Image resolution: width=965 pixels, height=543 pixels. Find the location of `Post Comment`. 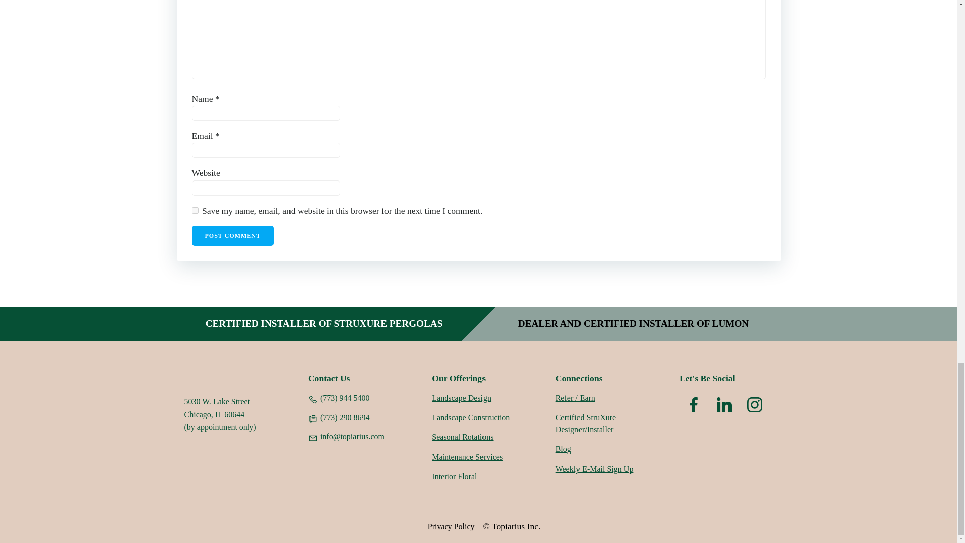

Post Comment is located at coordinates (233, 236).